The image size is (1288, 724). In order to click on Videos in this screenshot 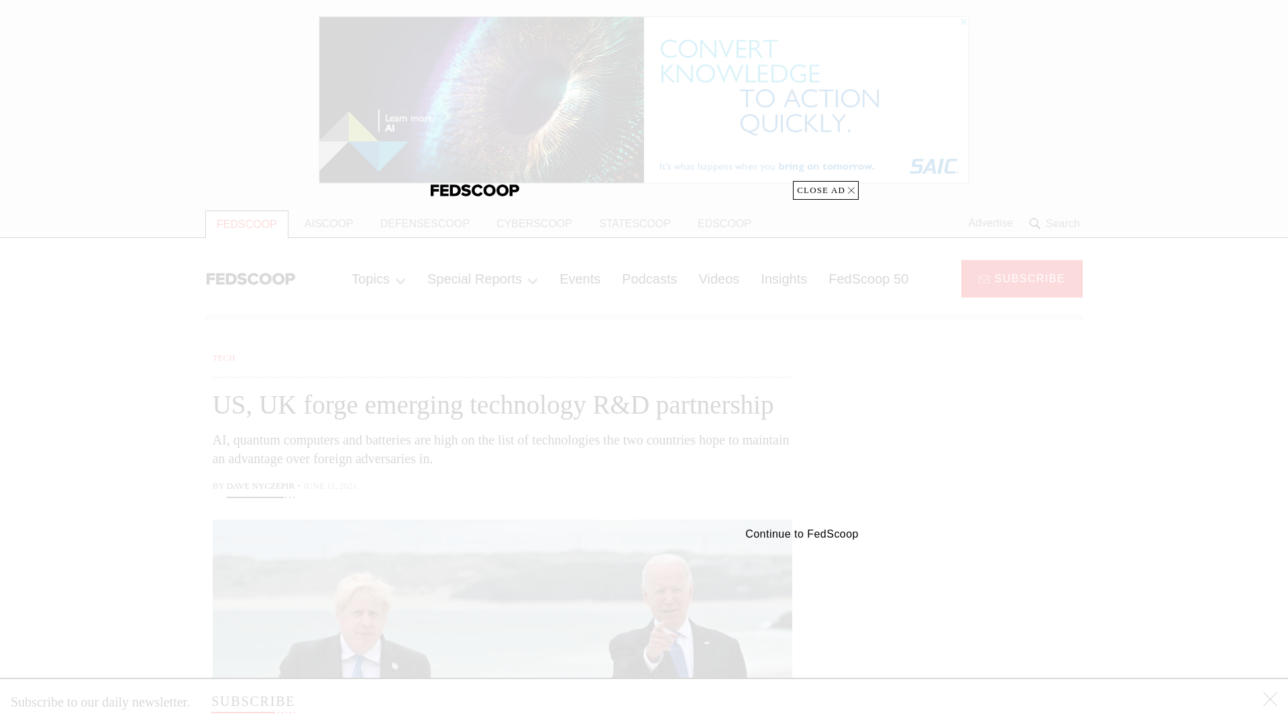, I will do `click(719, 278)`.